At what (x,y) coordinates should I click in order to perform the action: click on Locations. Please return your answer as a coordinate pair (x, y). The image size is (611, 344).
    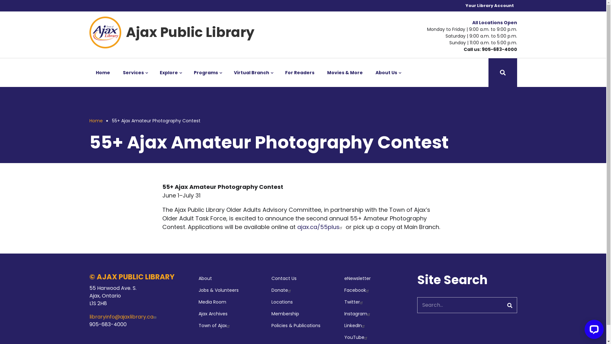
    Looking at the image, I should click on (303, 302).